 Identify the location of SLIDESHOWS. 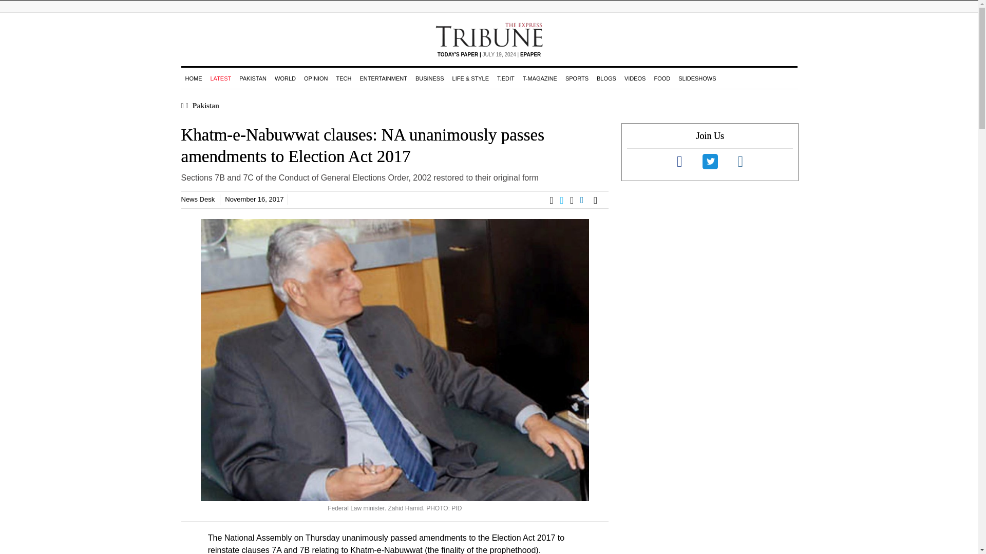
(697, 77).